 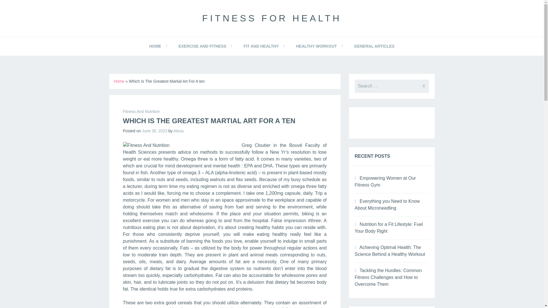 I want to click on HOME, so click(x=155, y=46).